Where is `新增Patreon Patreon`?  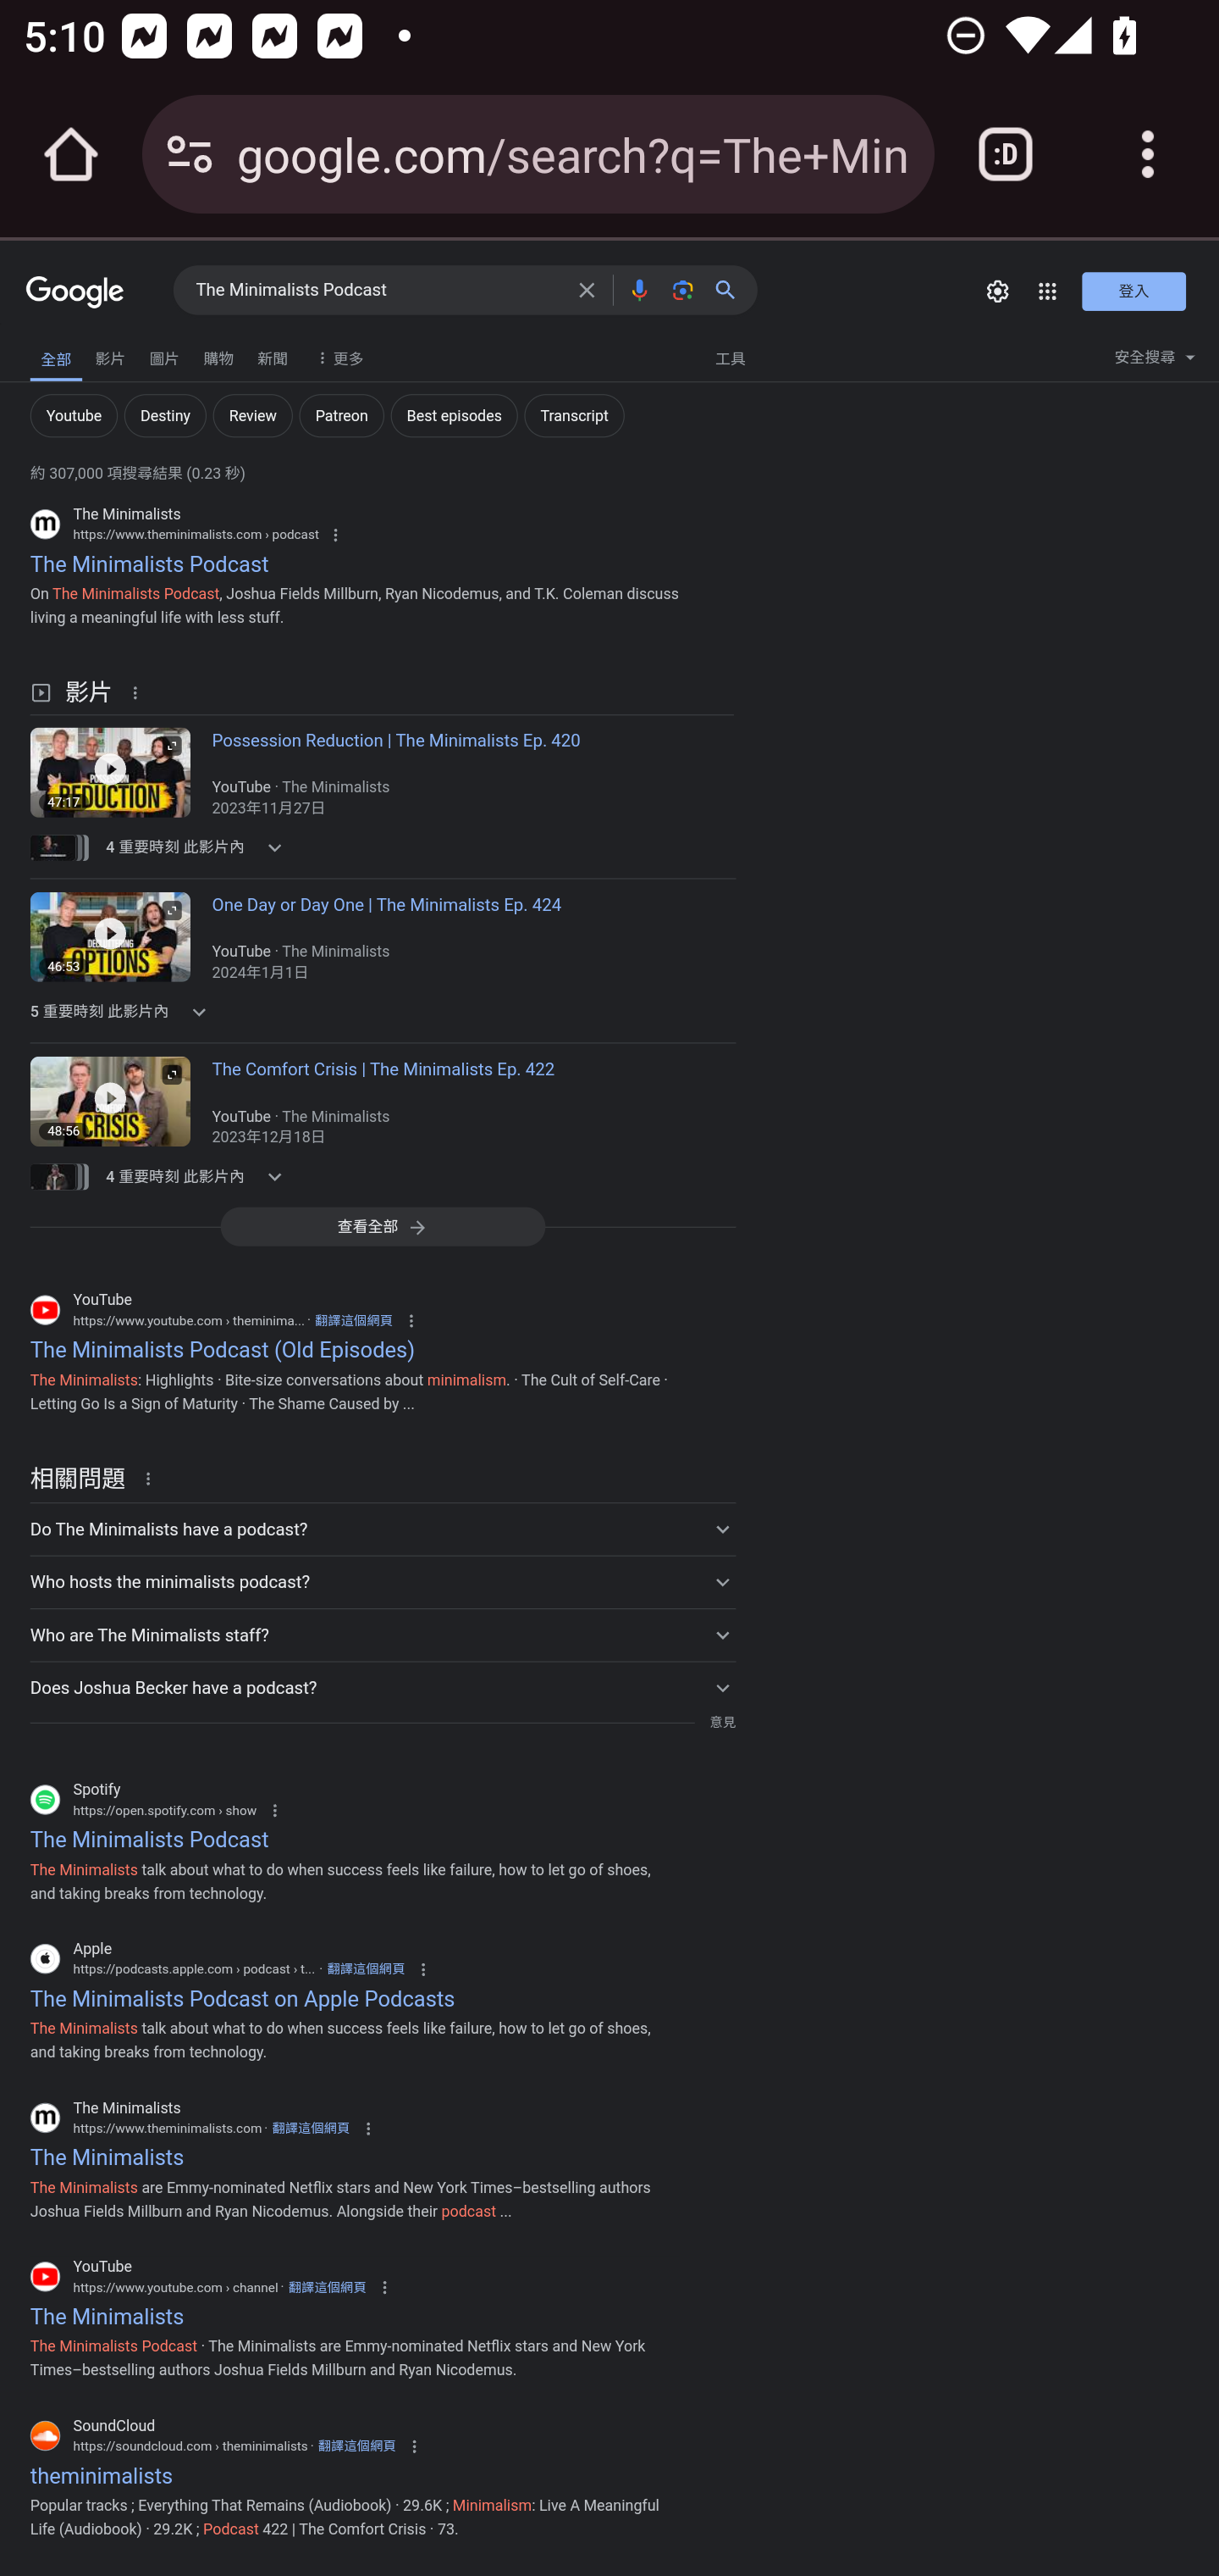 新增Patreon Patreon is located at coordinates (341, 415).